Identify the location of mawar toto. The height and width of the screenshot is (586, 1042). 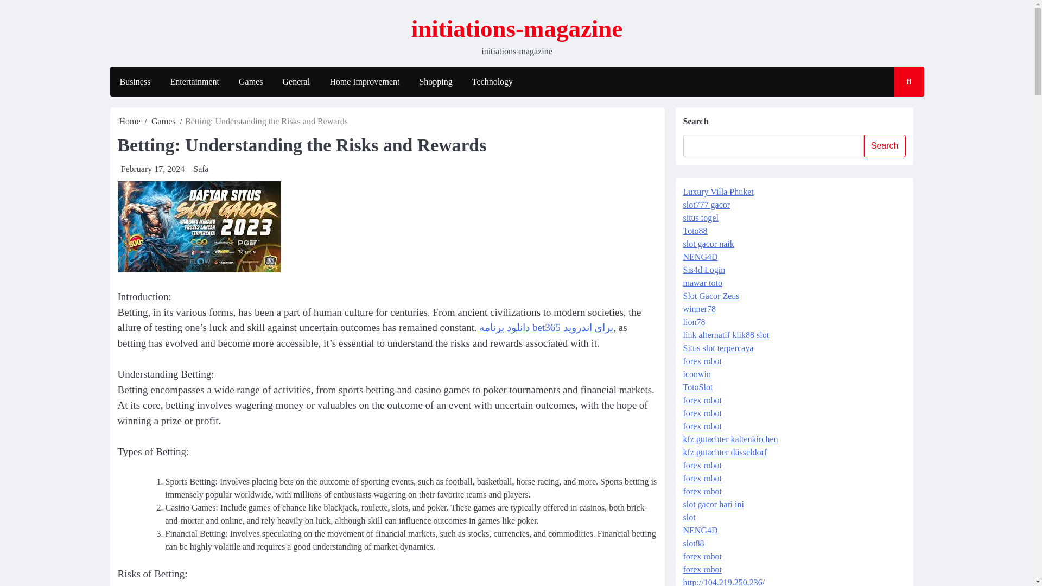
(702, 283).